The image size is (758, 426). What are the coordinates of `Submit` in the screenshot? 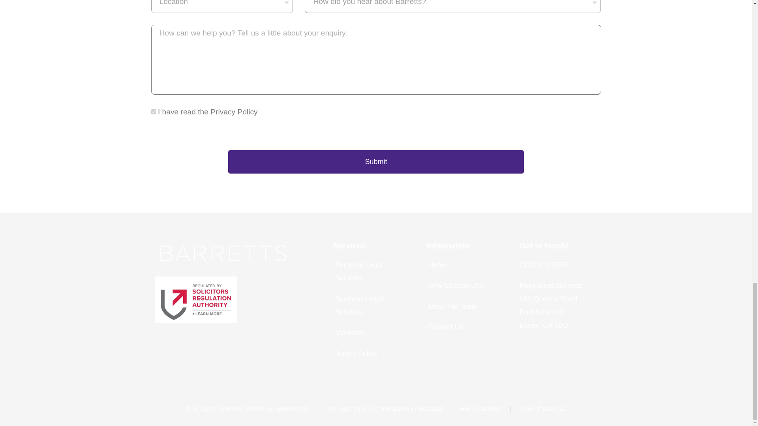 It's located at (376, 162).